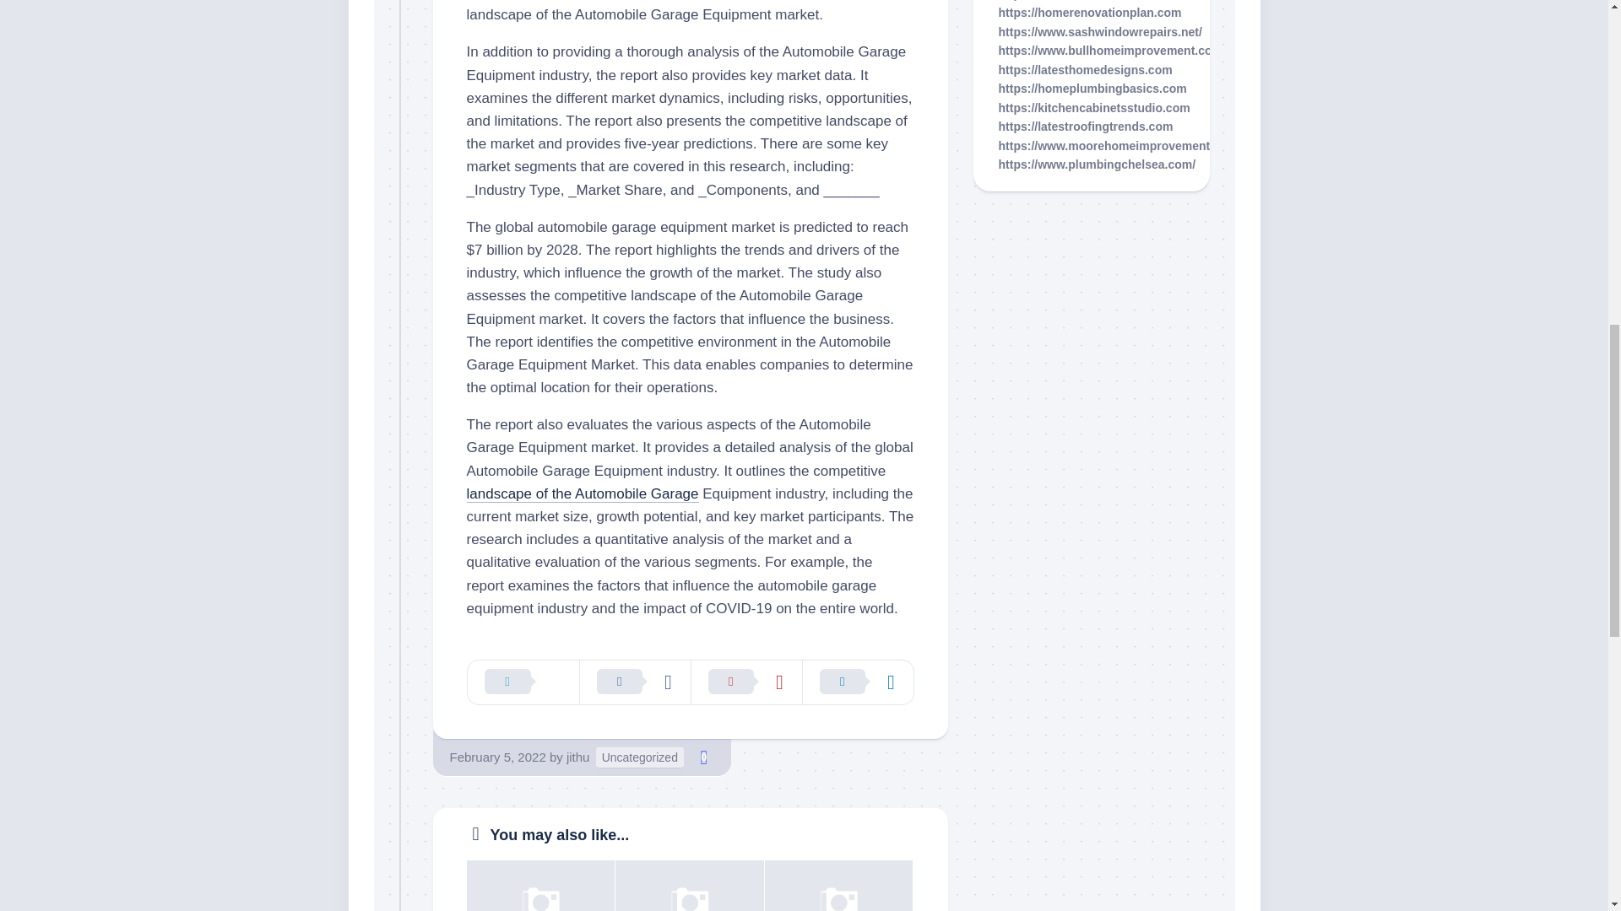  What do you see at coordinates (634, 682) in the screenshot?
I see `Share on Facebook` at bounding box center [634, 682].